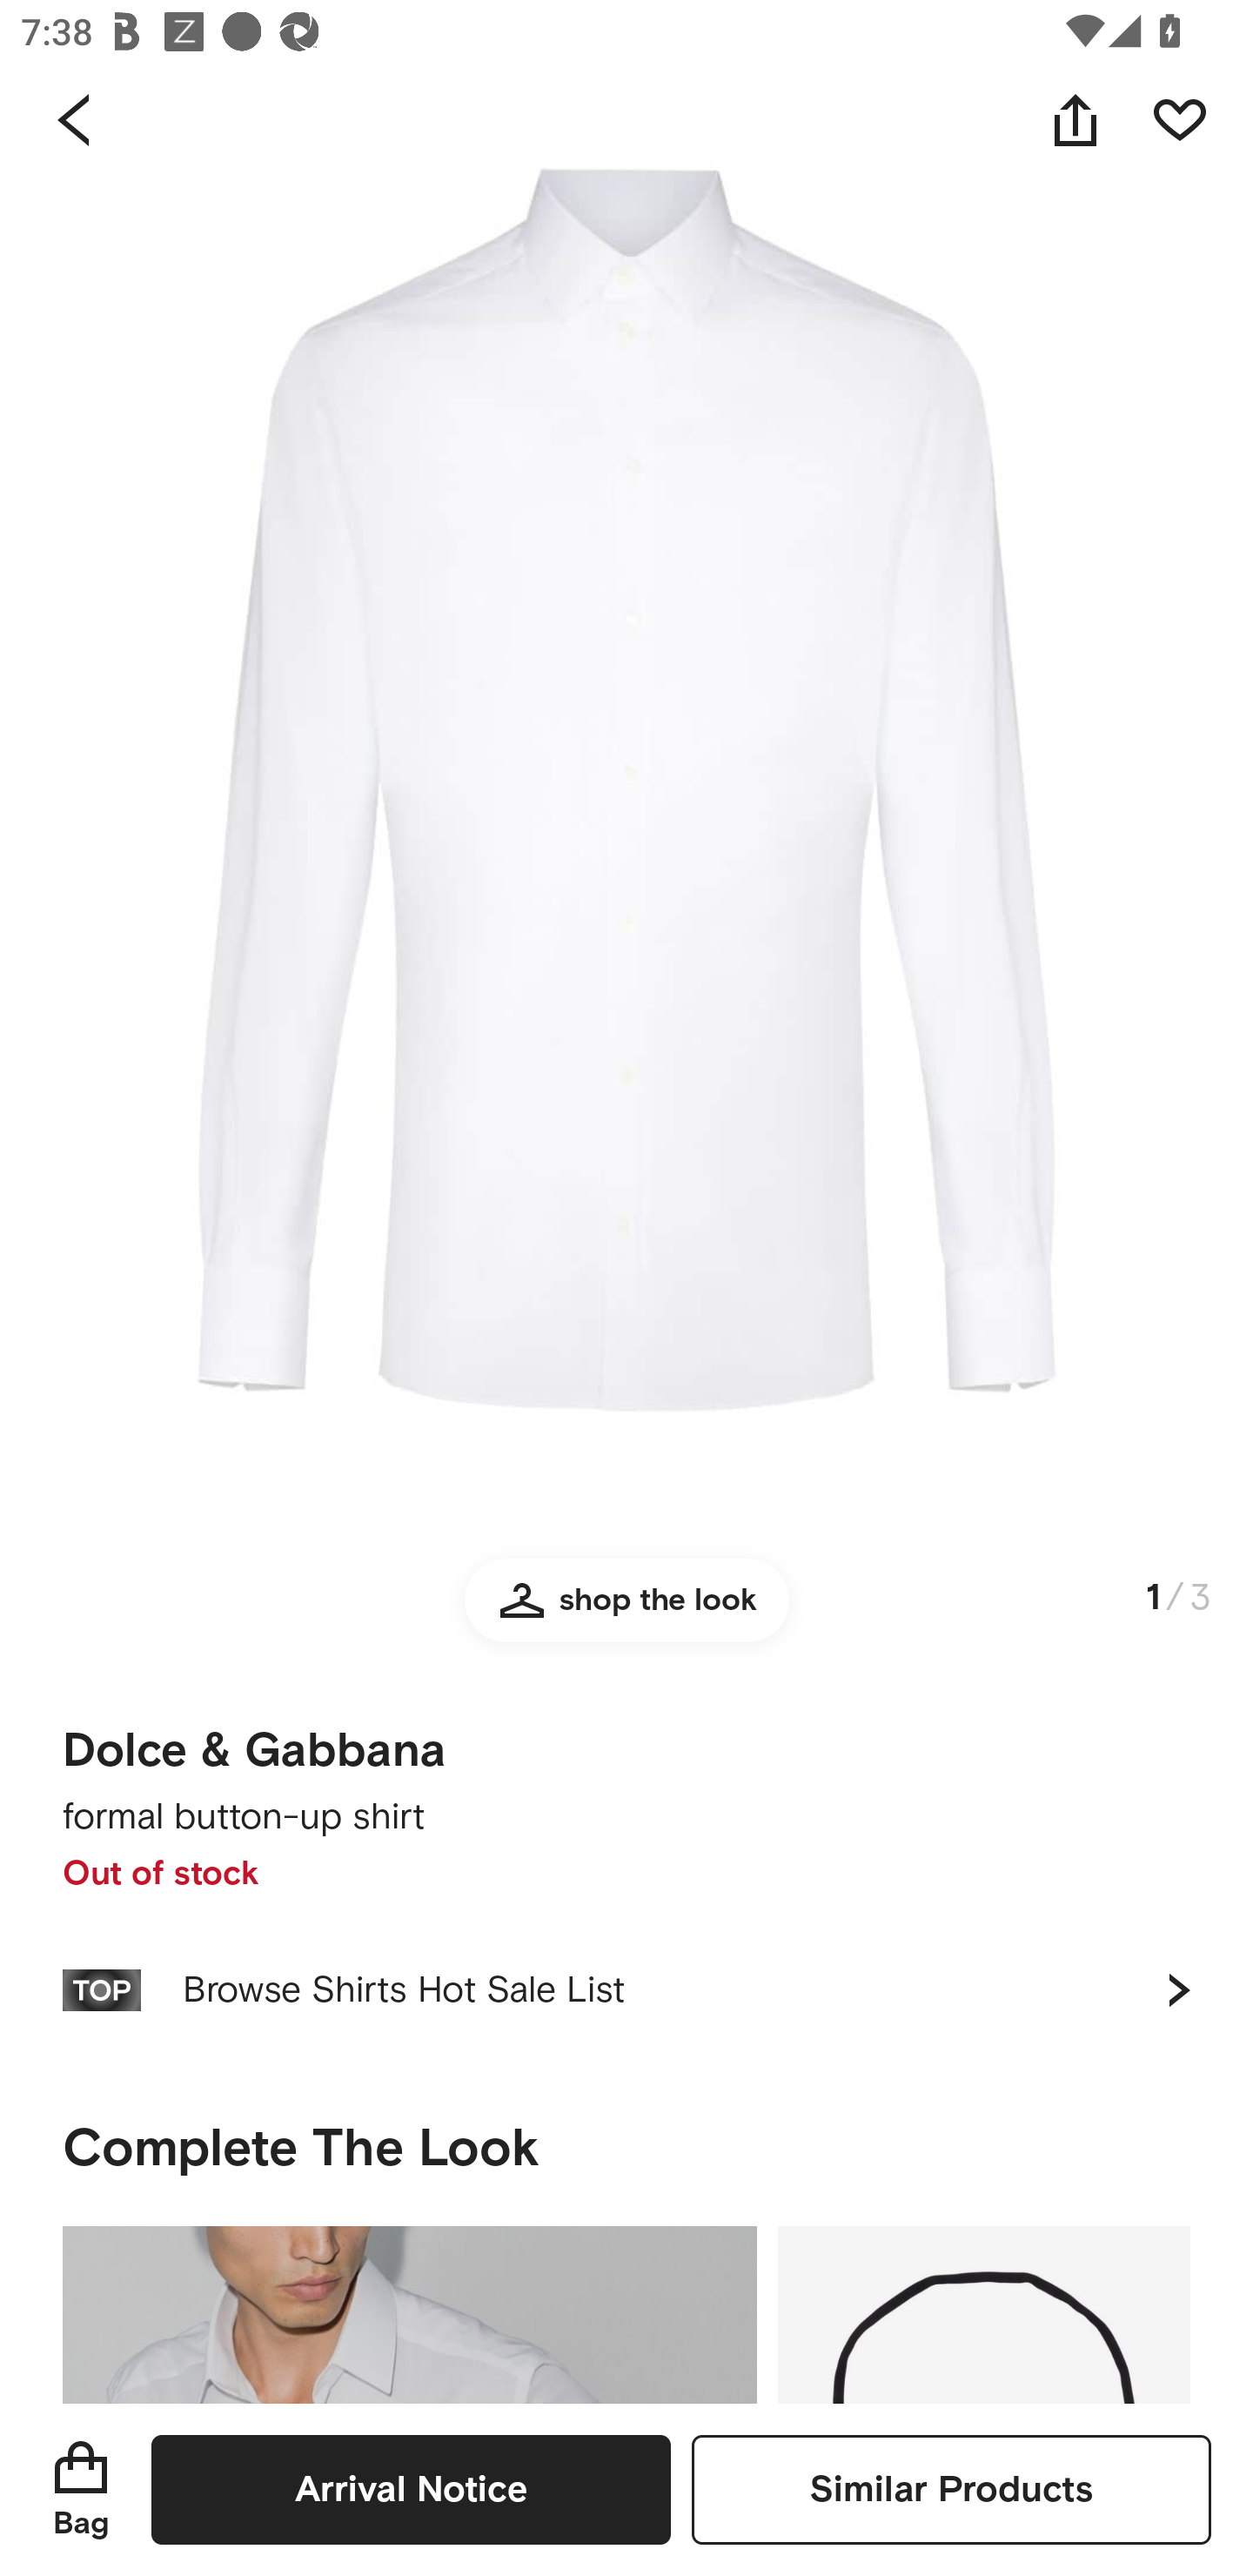 The height and width of the screenshot is (2576, 1253). What do you see at coordinates (951, 2489) in the screenshot?
I see `Similar Products` at bounding box center [951, 2489].